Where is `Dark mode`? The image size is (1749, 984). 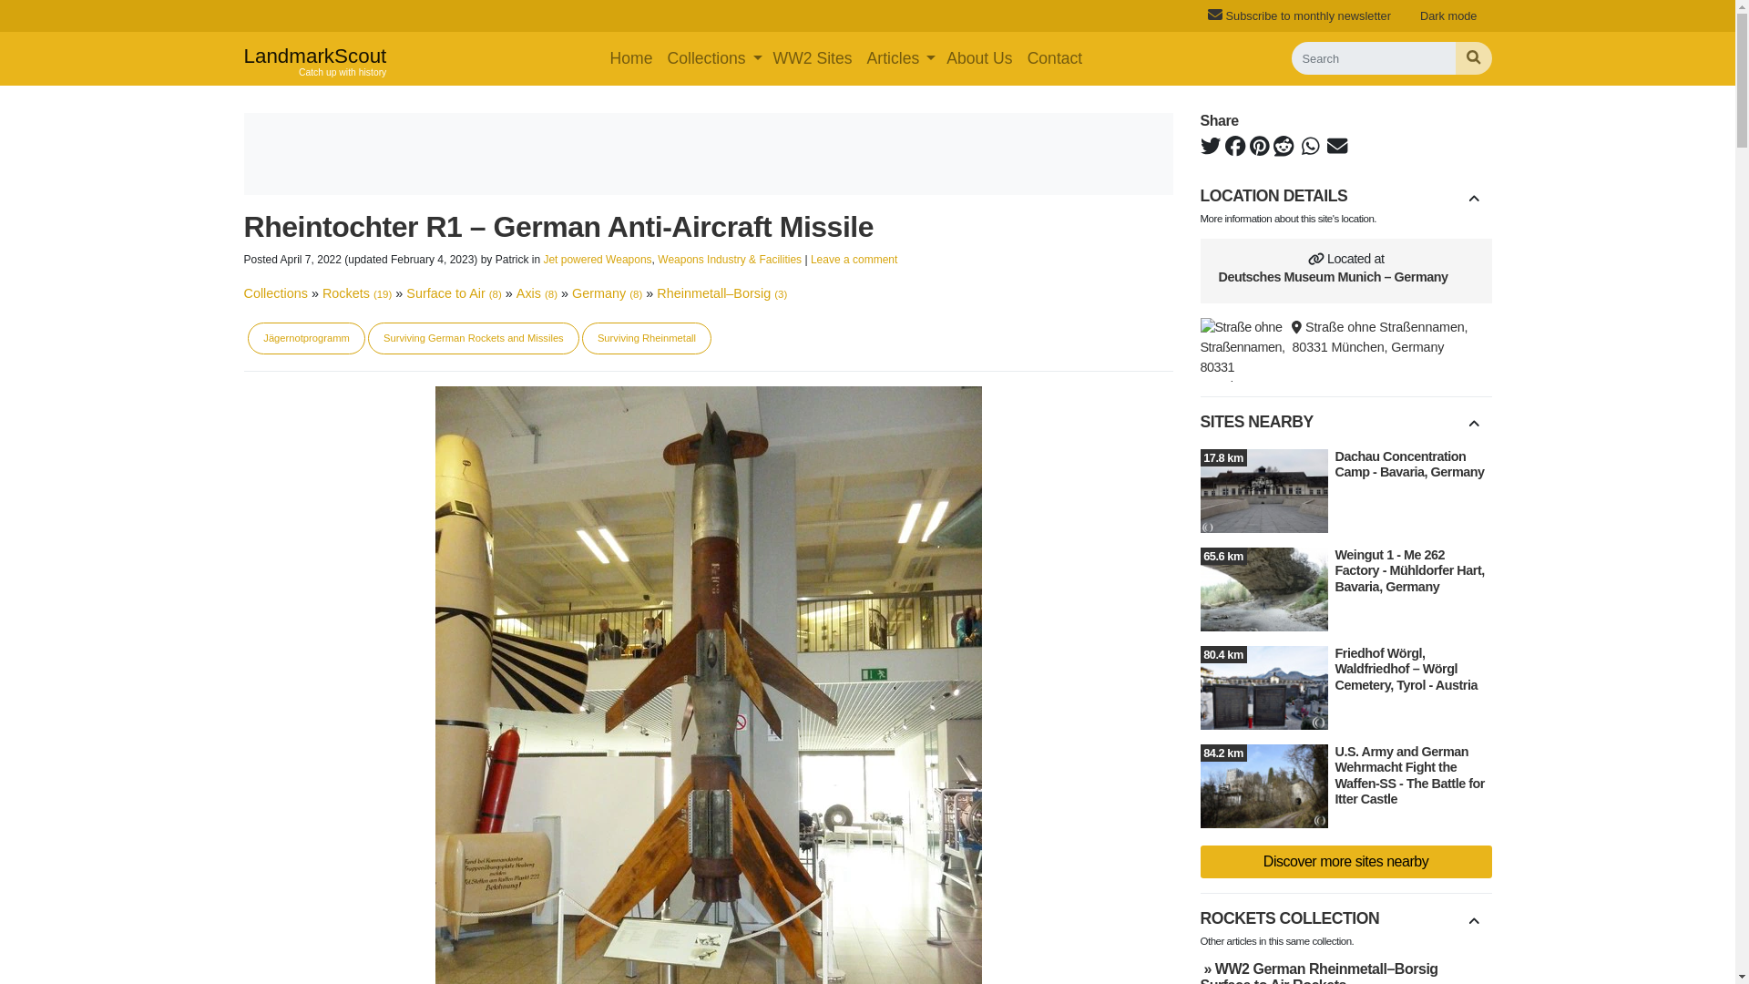 Dark mode is located at coordinates (705, 58).